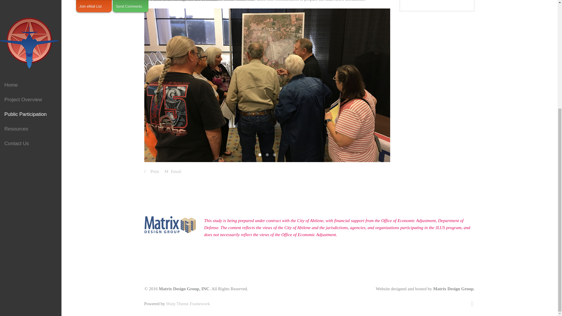  What do you see at coordinates (259, 154) in the screenshot?
I see `Photo` at bounding box center [259, 154].